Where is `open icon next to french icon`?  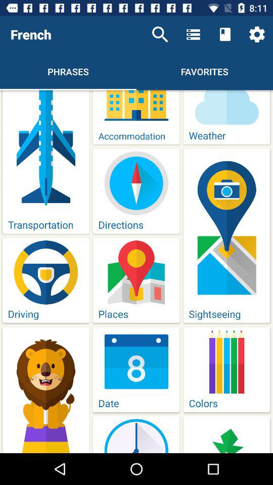 open icon next to french icon is located at coordinates (160, 34).